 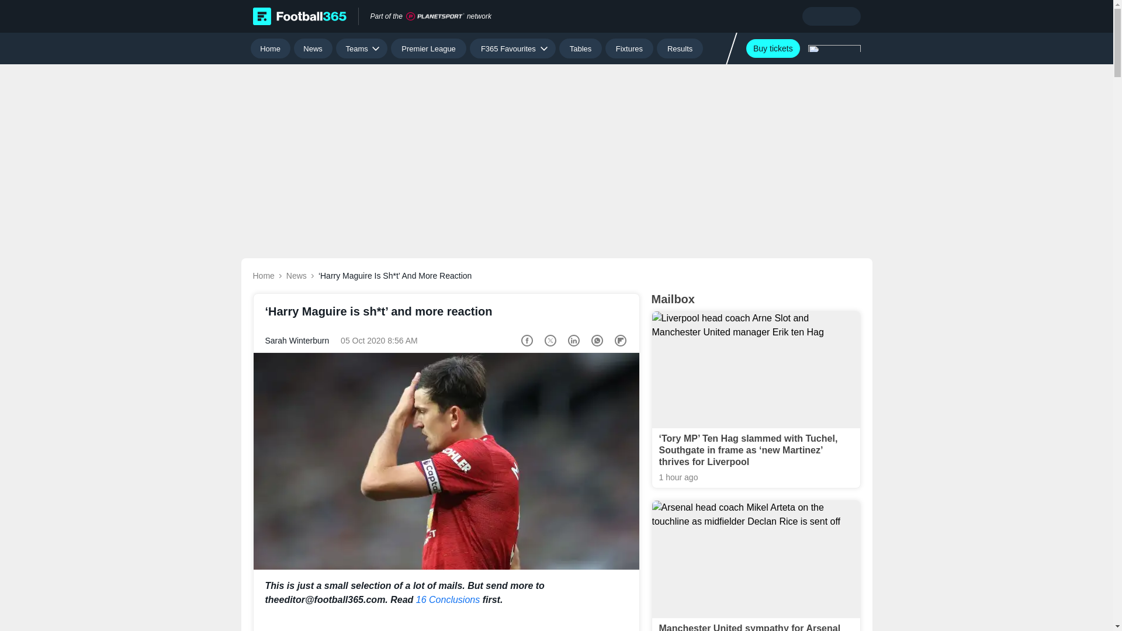 What do you see at coordinates (313, 48) in the screenshot?
I see `News` at bounding box center [313, 48].